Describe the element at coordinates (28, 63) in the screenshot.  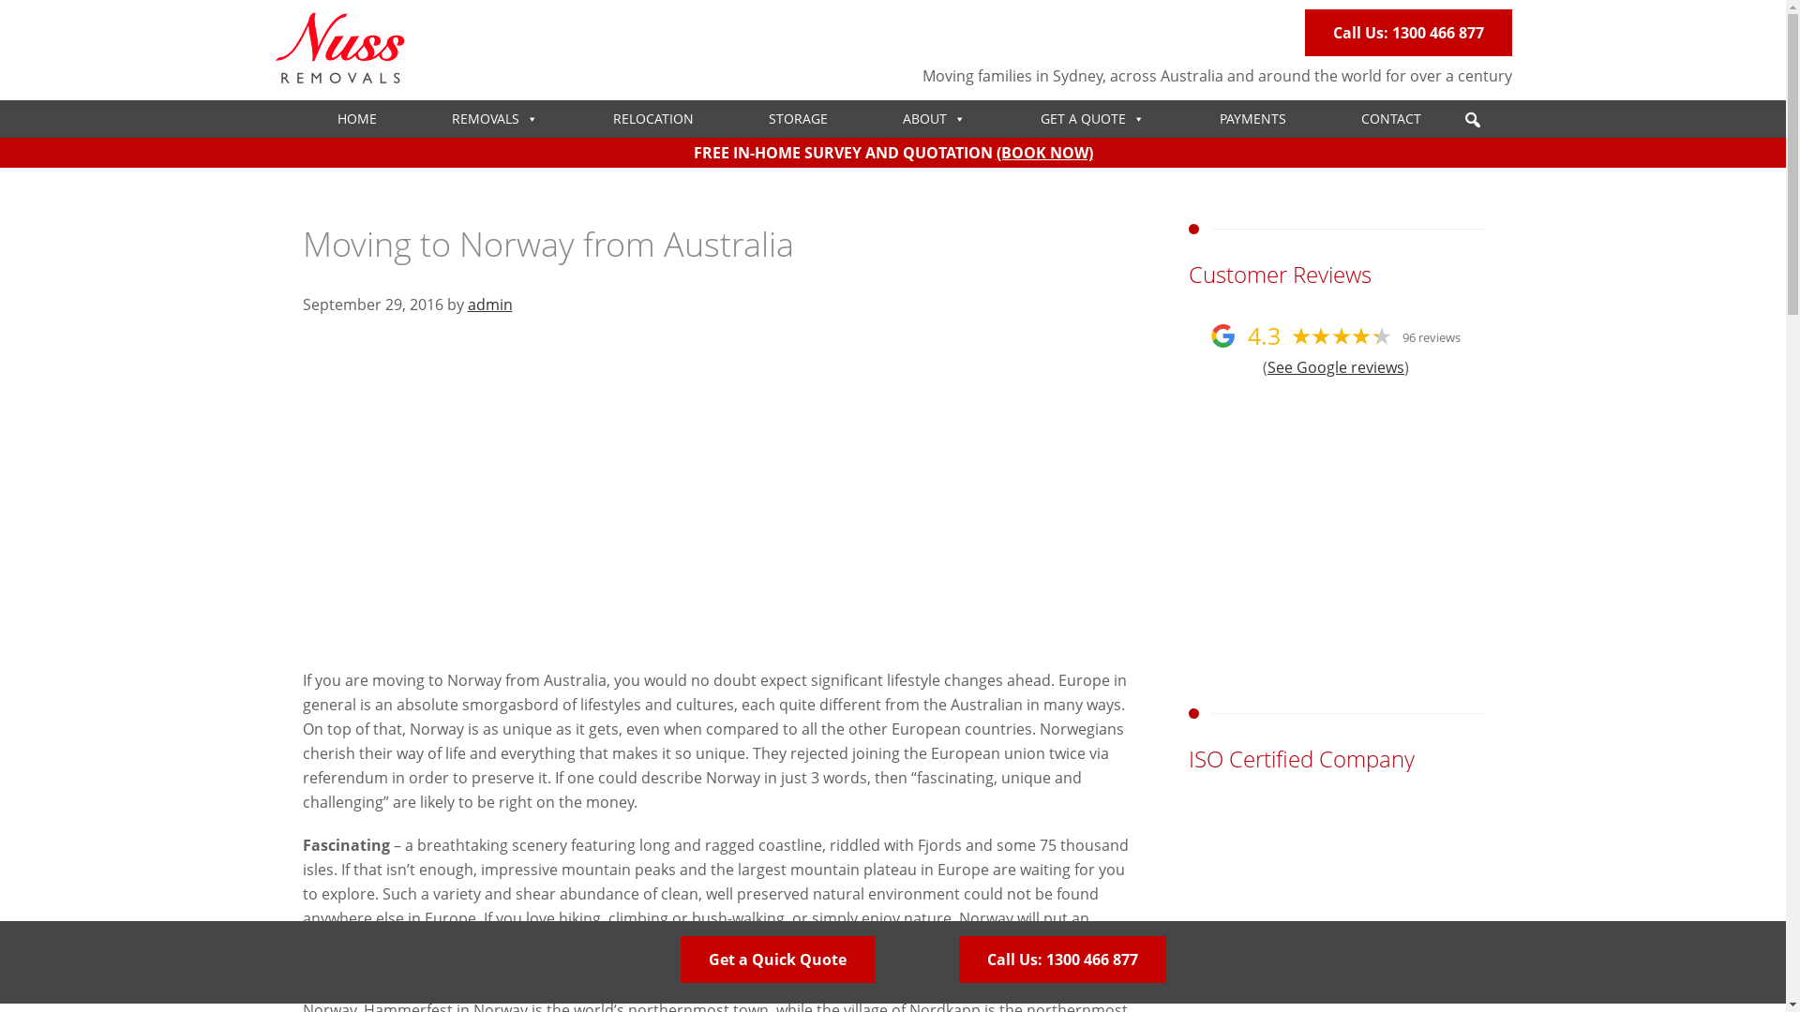
I see `Search` at that location.